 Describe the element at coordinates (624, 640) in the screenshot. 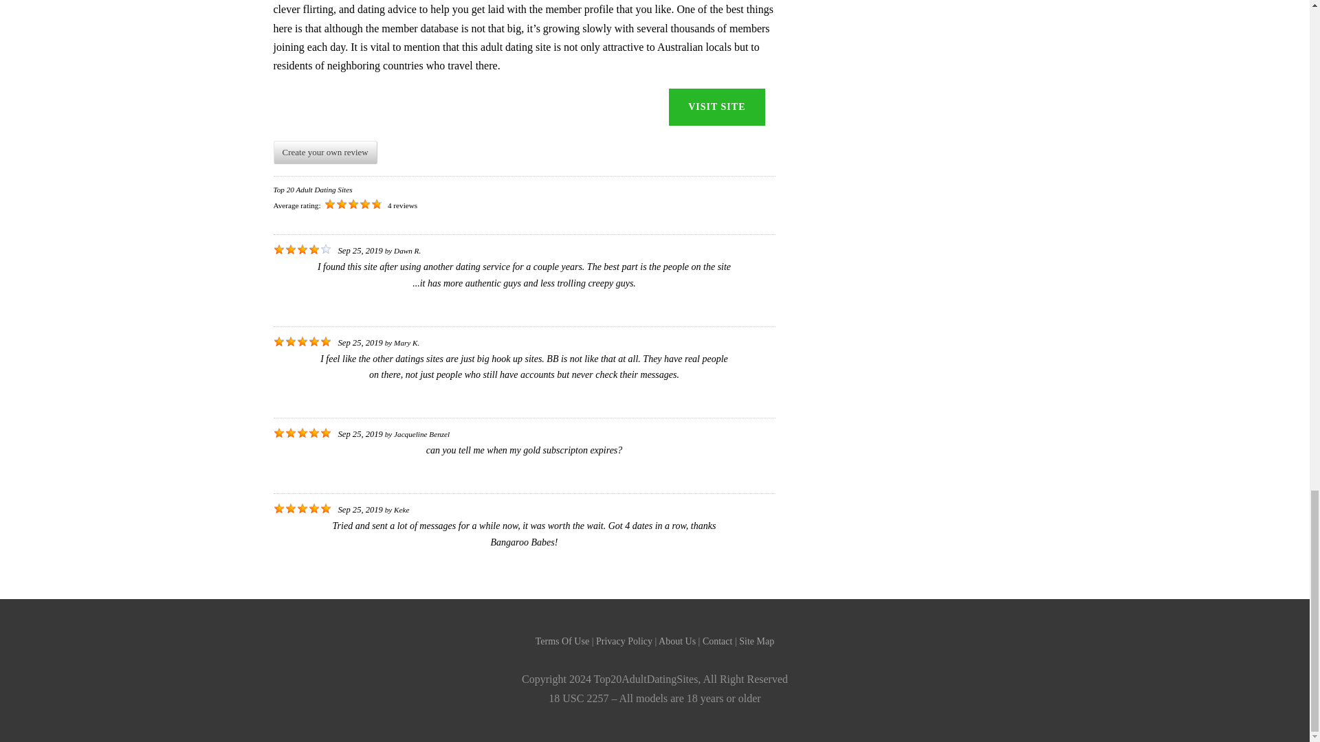

I see `Privacy Policy` at that location.